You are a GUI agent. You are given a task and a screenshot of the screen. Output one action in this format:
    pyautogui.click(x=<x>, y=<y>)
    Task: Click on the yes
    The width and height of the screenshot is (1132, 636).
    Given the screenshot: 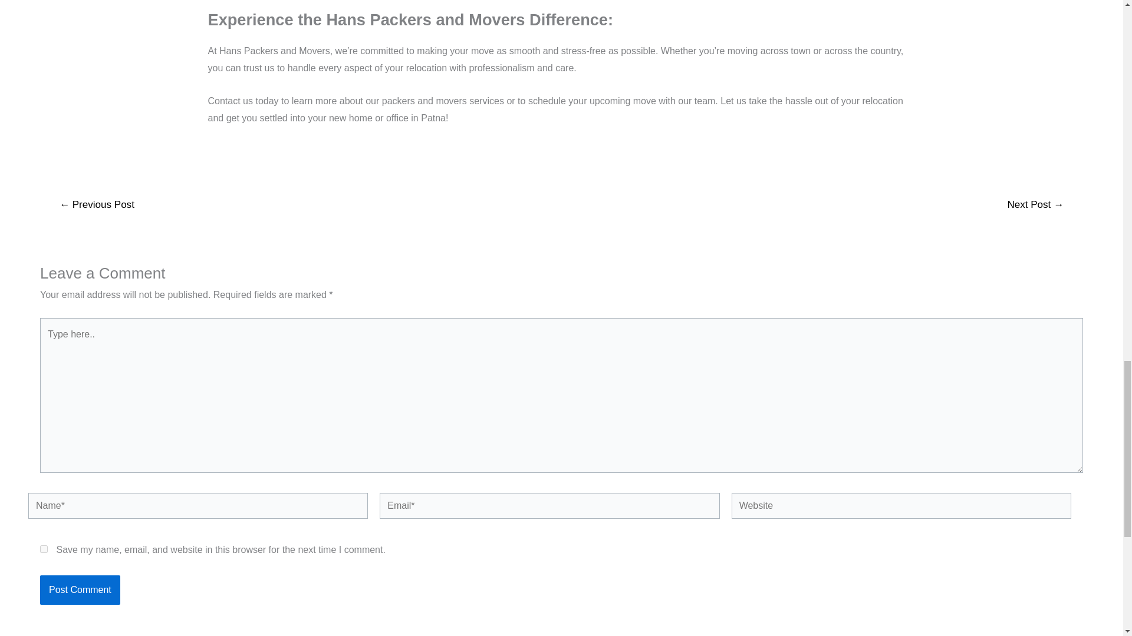 What is the action you would take?
    pyautogui.click(x=44, y=549)
    